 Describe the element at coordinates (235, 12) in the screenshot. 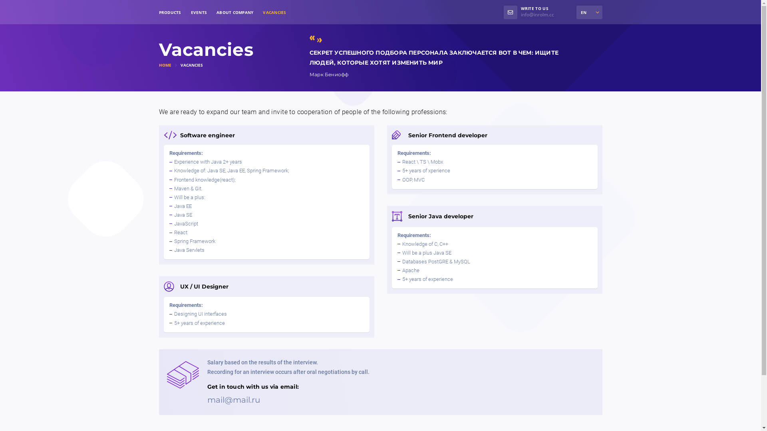

I see `ABOUT COMPANY` at that location.